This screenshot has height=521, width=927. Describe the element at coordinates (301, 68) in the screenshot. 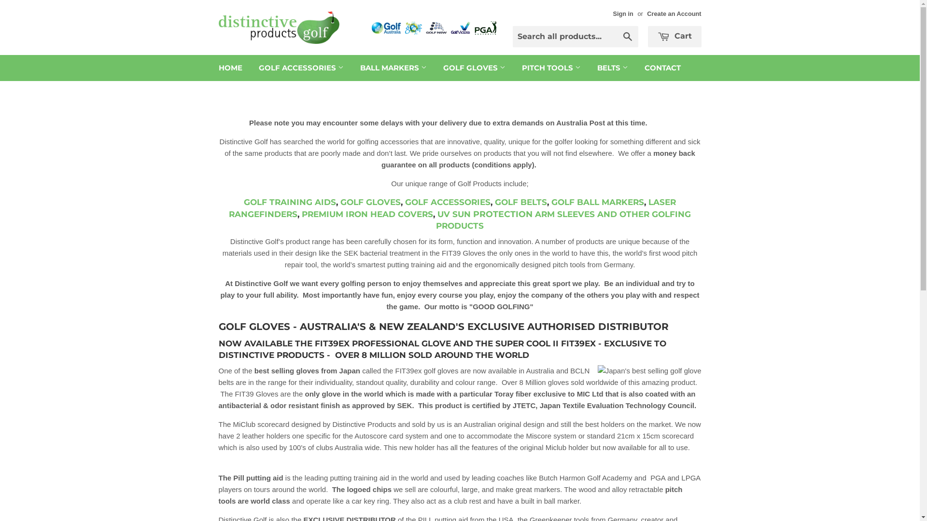

I see `GOLF ACCESSORIES` at that location.